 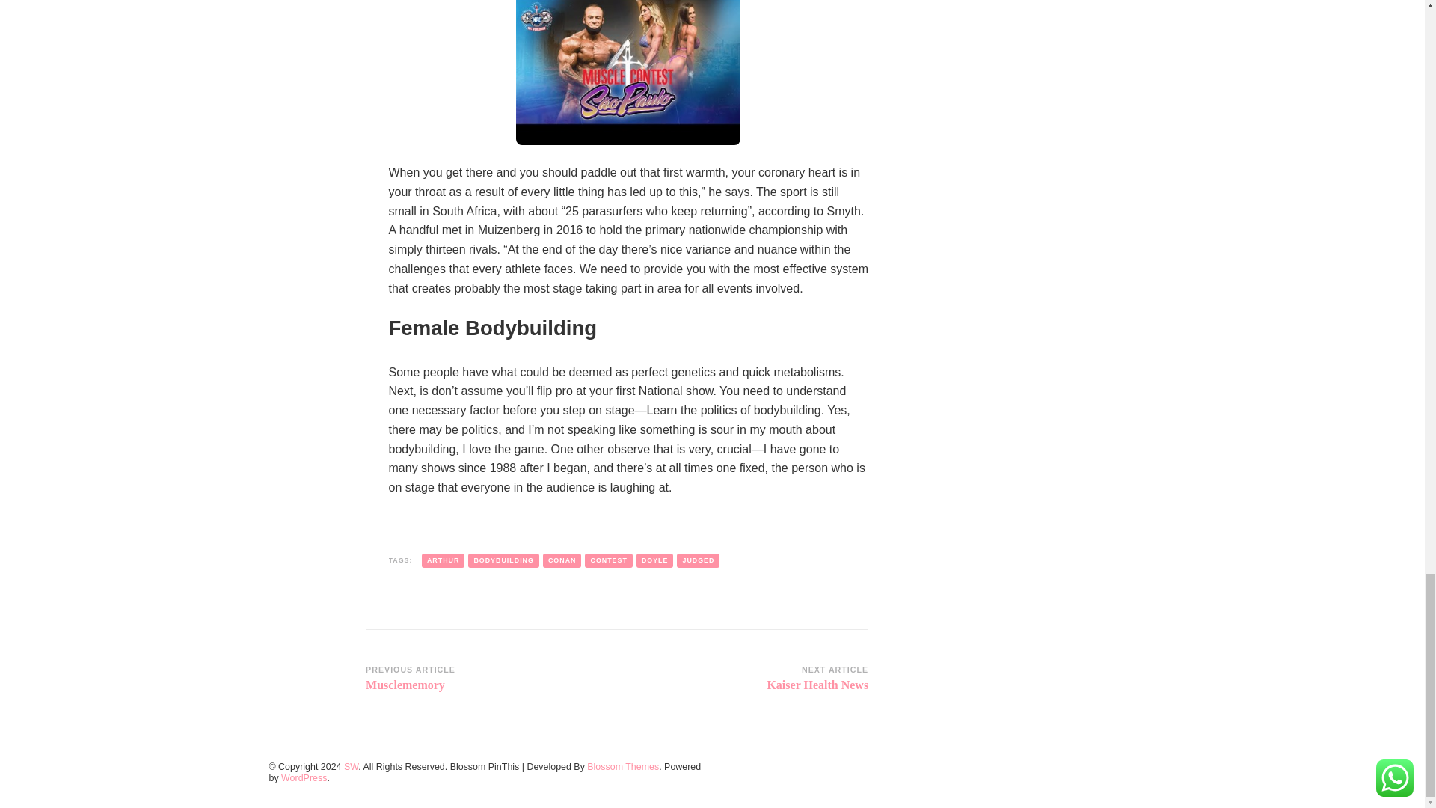 What do you see at coordinates (443, 560) in the screenshot?
I see `ARTHUR` at bounding box center [443, 560].